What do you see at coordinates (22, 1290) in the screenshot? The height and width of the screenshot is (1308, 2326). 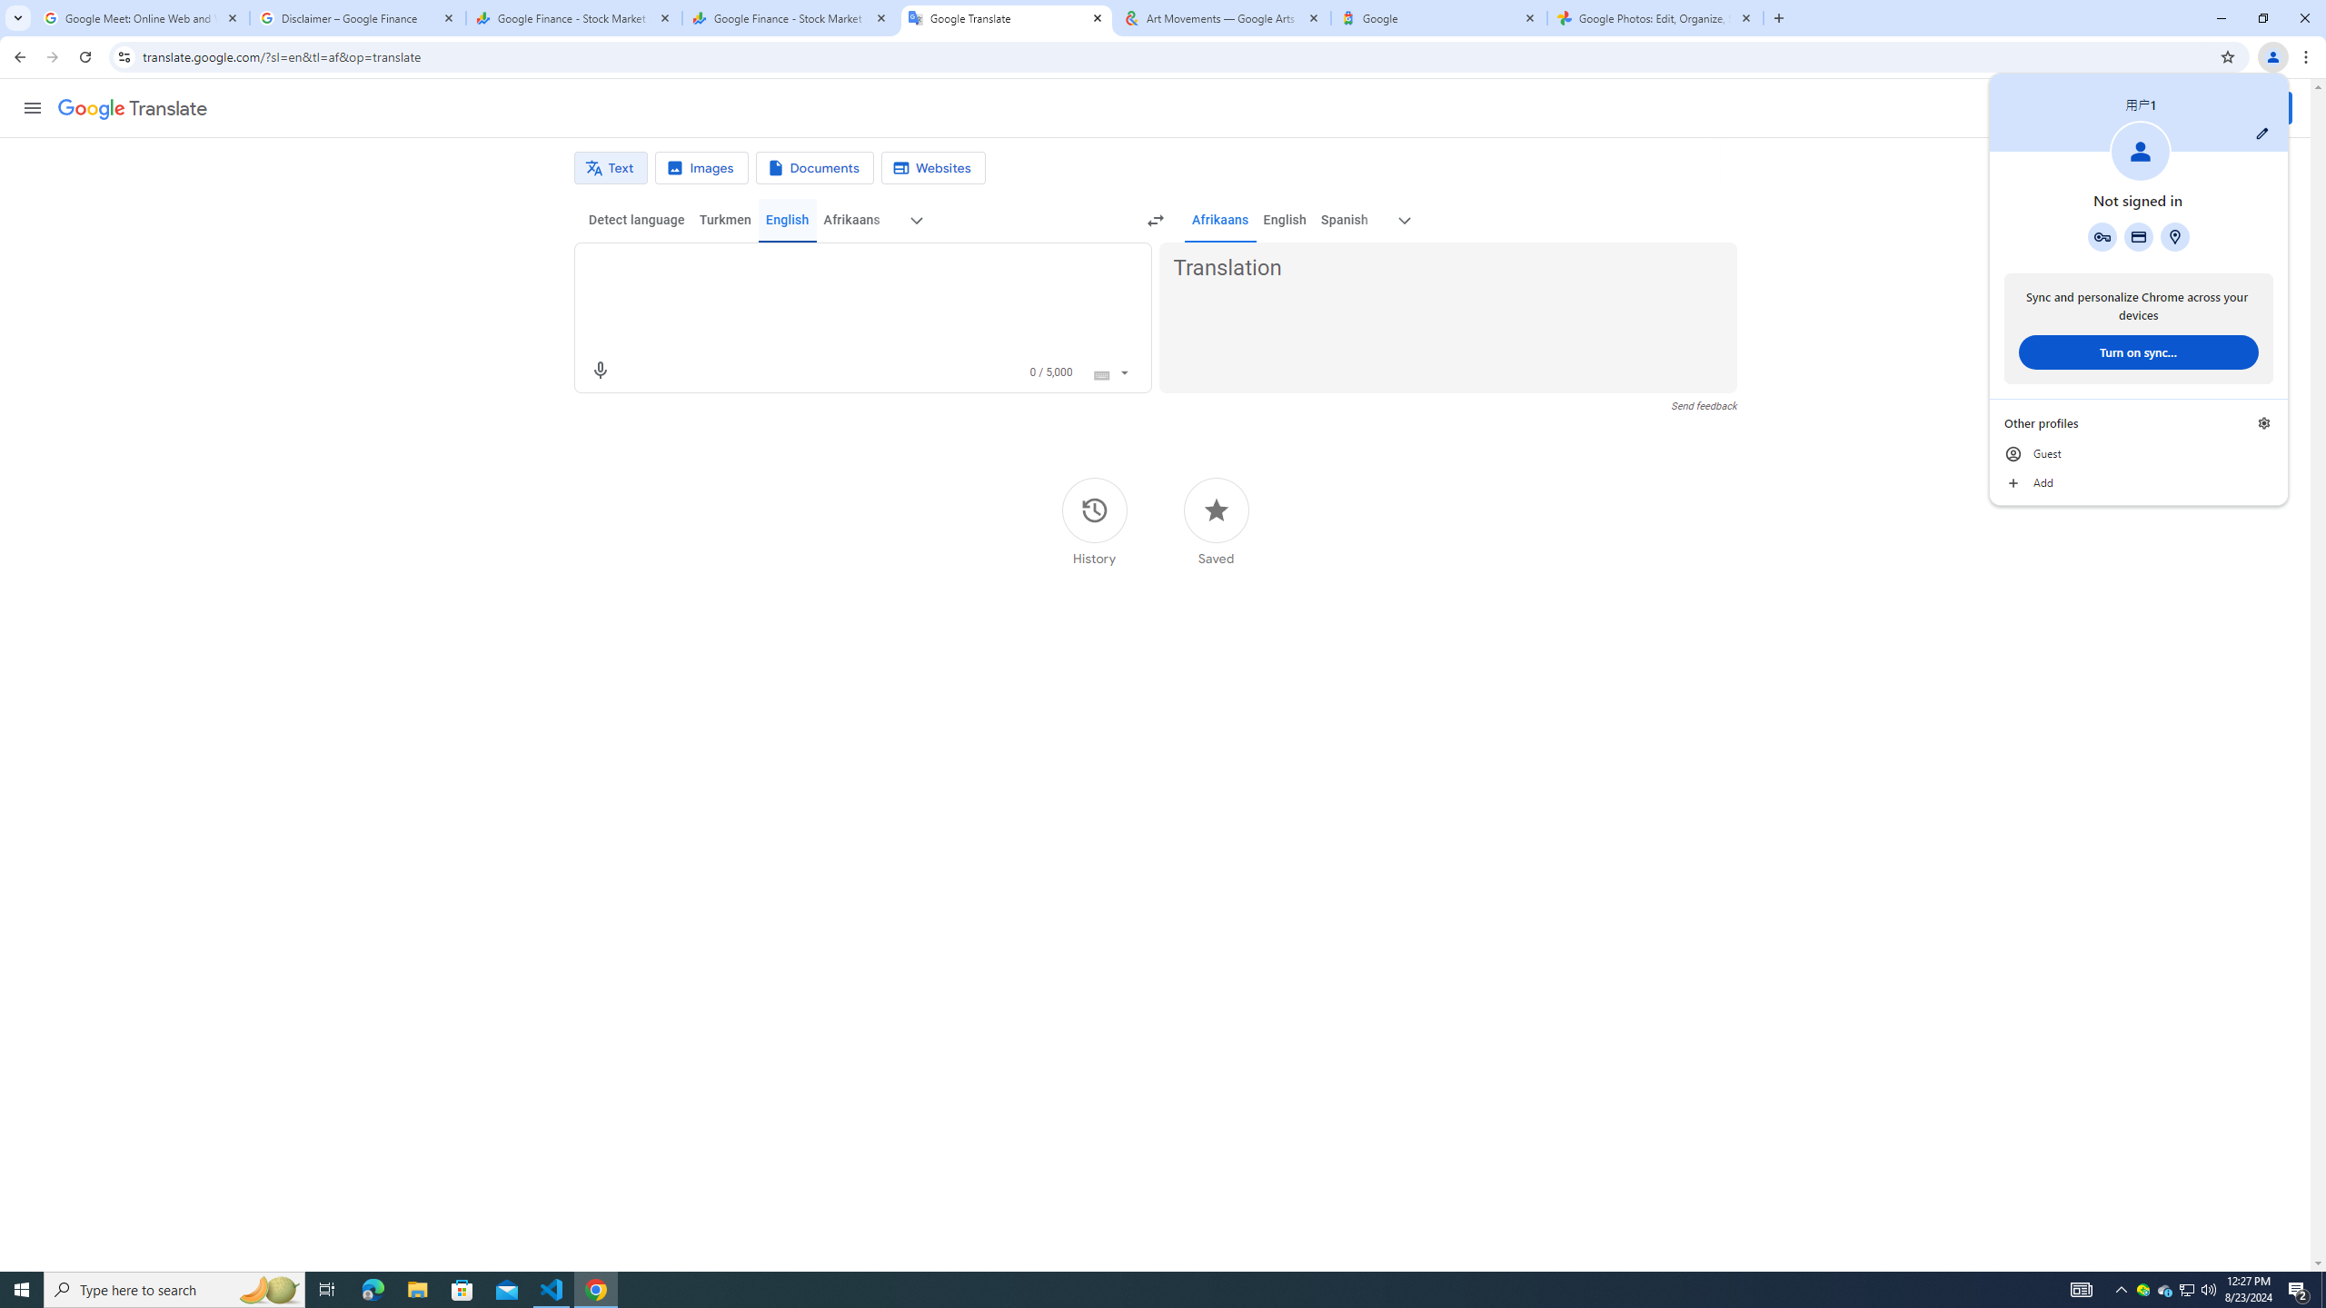 I see `Start` at bounding box center [22, 1290].